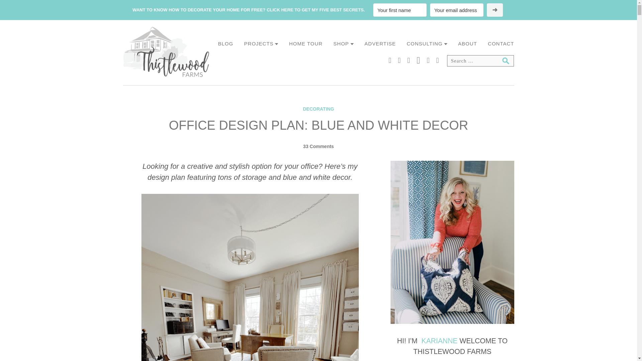 This screenshot has height=361, width=642. Describe the element at coordinates (506, 61) in the screenshot. I see `Search` at that location.